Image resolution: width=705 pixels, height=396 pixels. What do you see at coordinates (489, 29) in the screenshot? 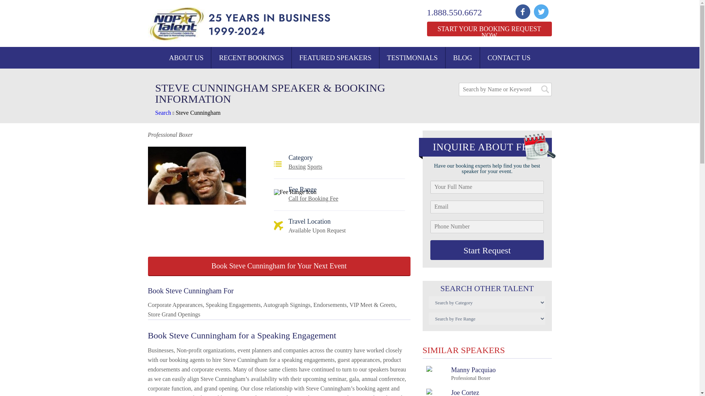
I see `ABOUT US` at bounding box center [489, 29].